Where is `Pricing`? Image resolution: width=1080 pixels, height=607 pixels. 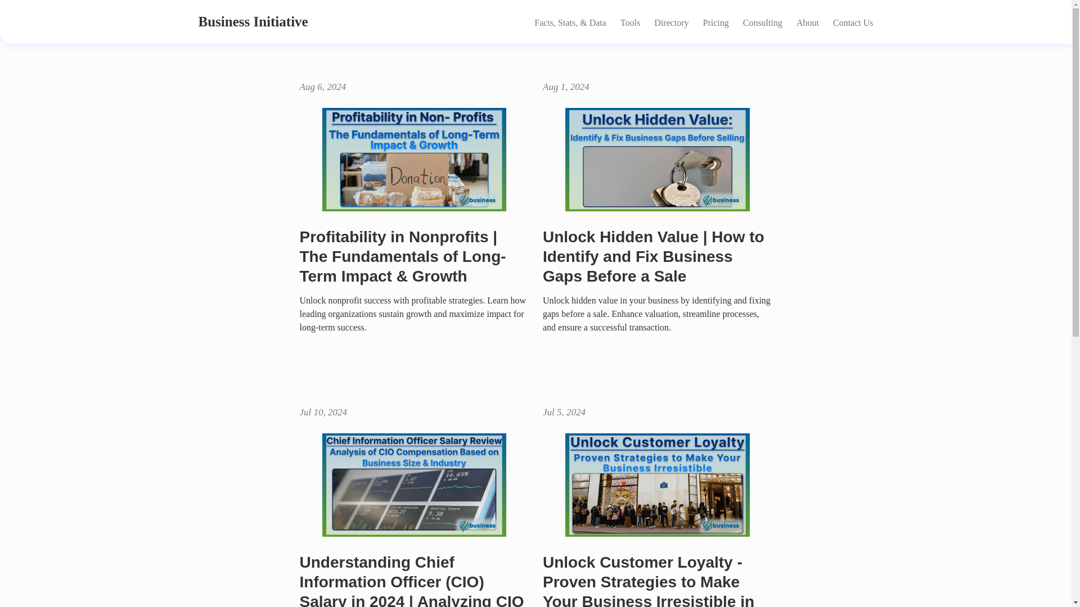
Pricing is located at coordinates (715, 12).